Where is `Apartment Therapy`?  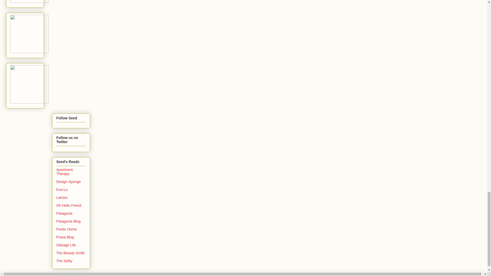
Apartment Therapy is located at coordinates (64, 171).